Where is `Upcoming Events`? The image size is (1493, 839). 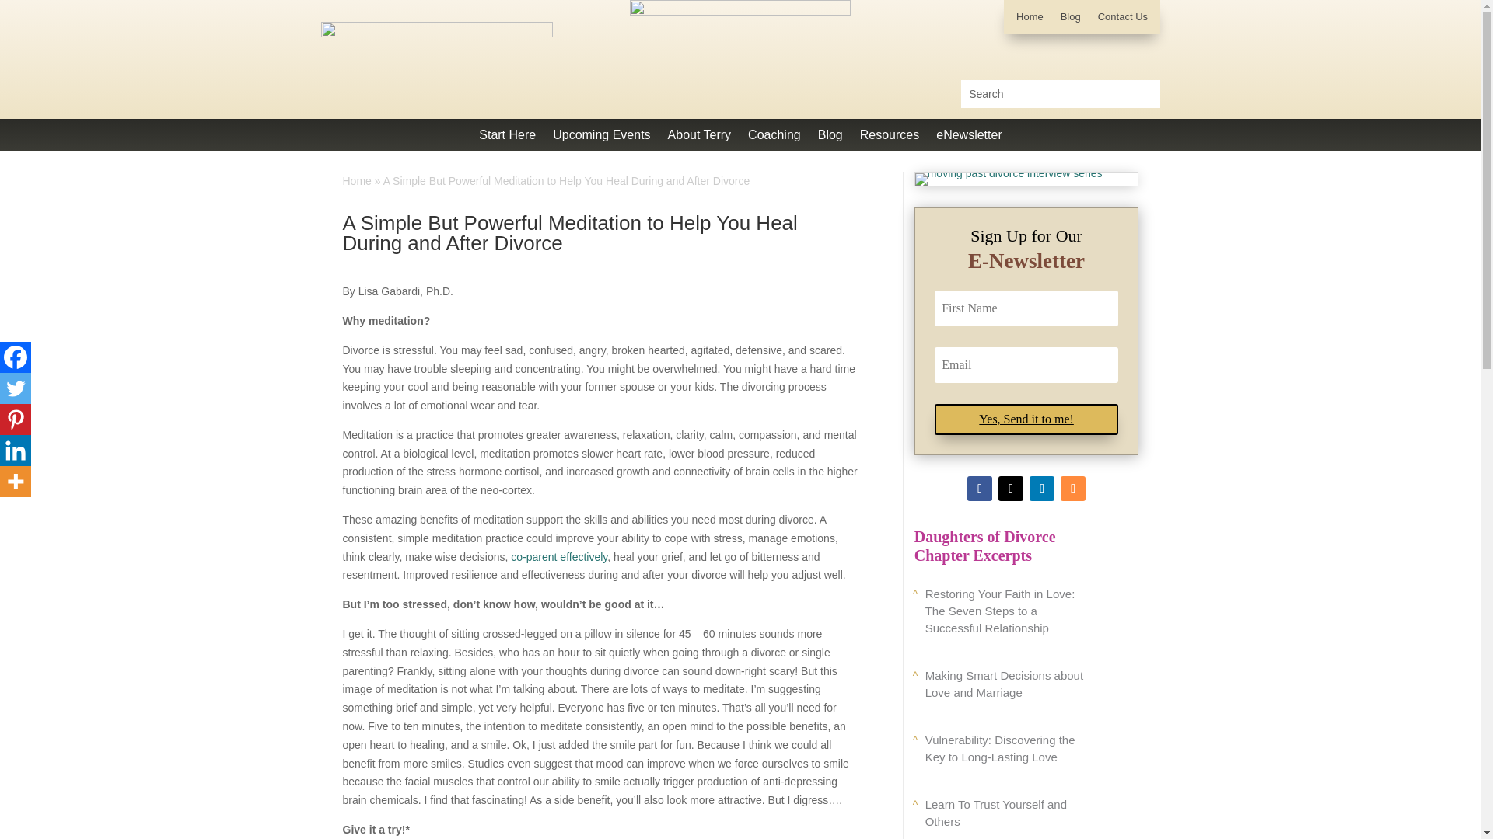 Upcoming Events is located at coordinates (600, 138).